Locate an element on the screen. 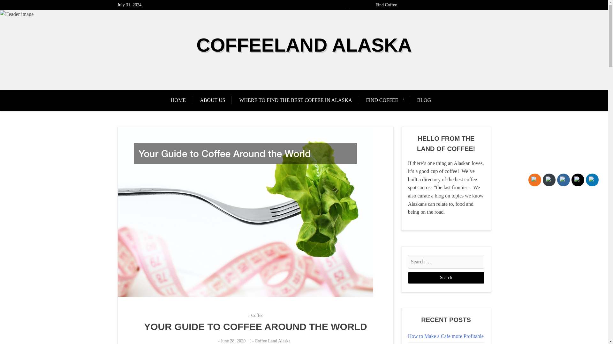 This screenshot has height=344, width=613. Southeast is located at coordinates (463, 12).